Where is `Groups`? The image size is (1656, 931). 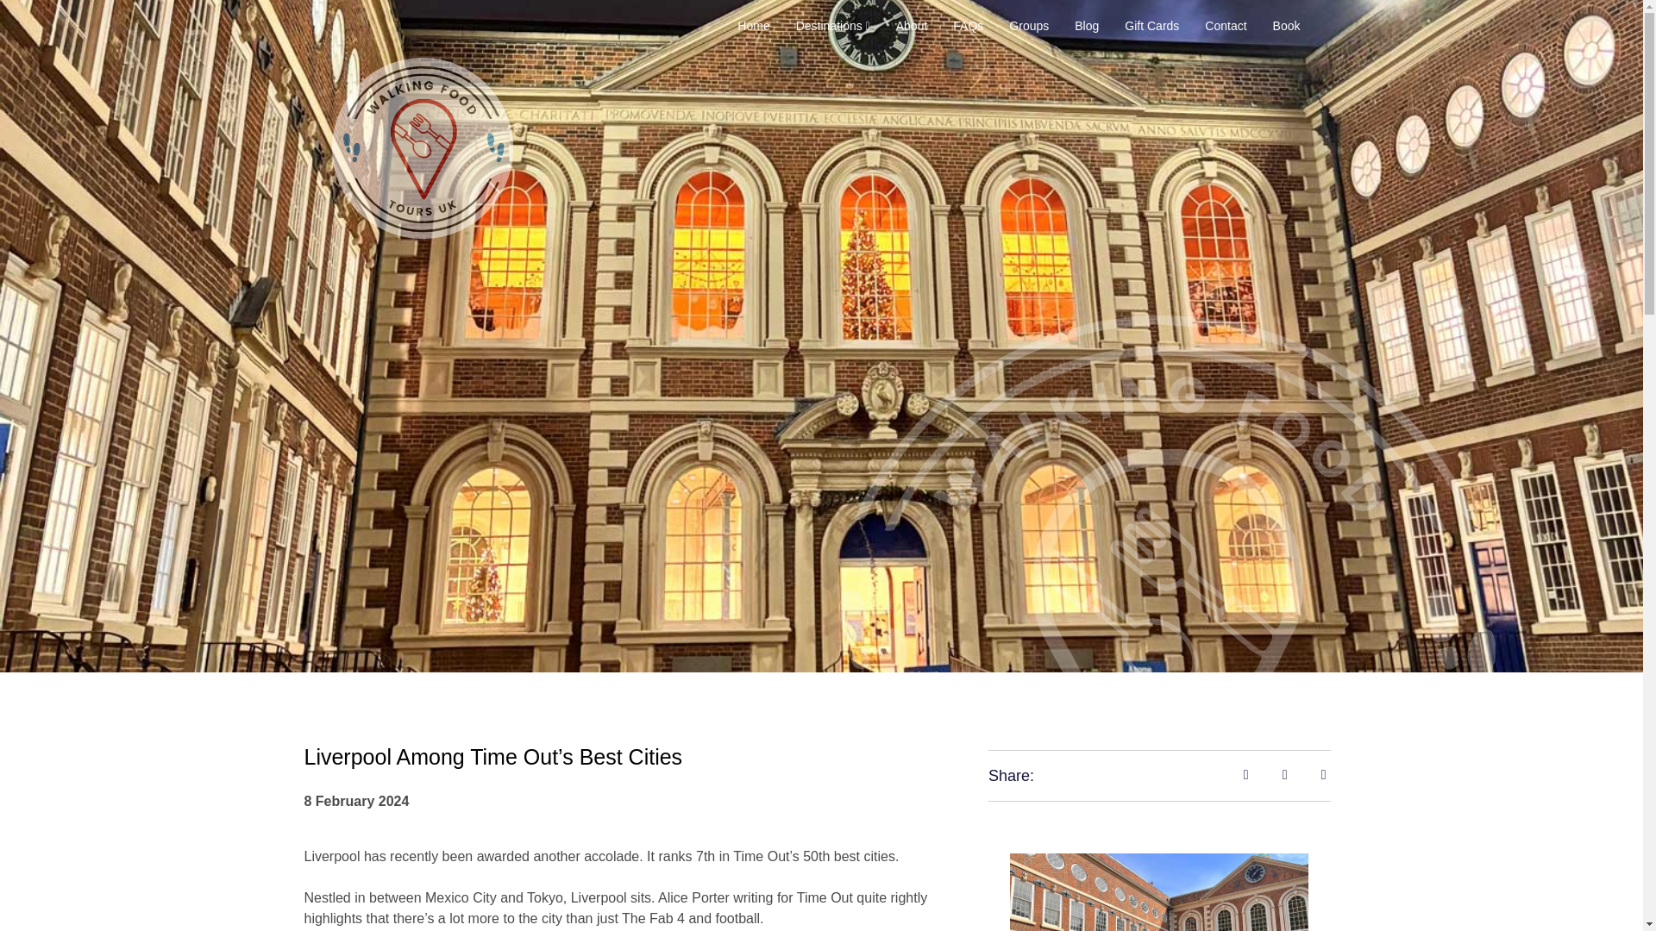
Groups is located at coordinates (1028, 26).